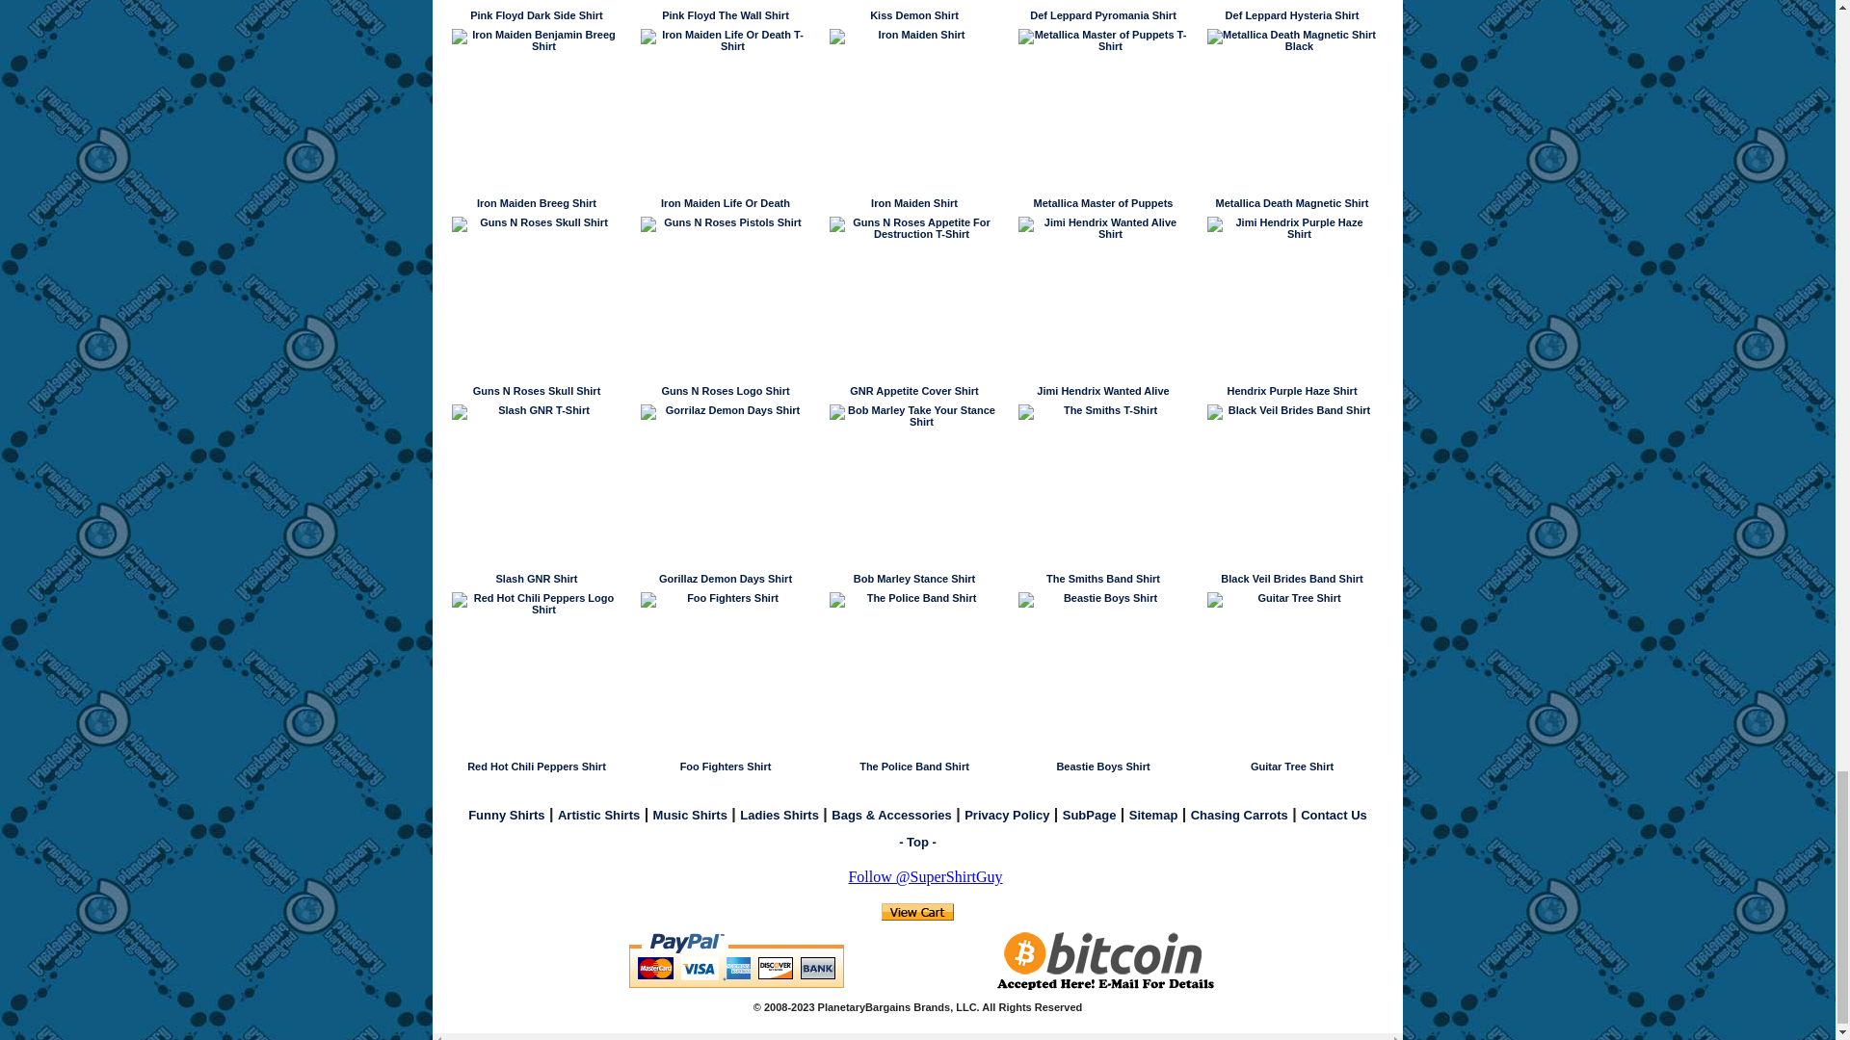 This screenshot has width=1850, height=1040. I want to click on Ladies Bags, so click(891, 815).